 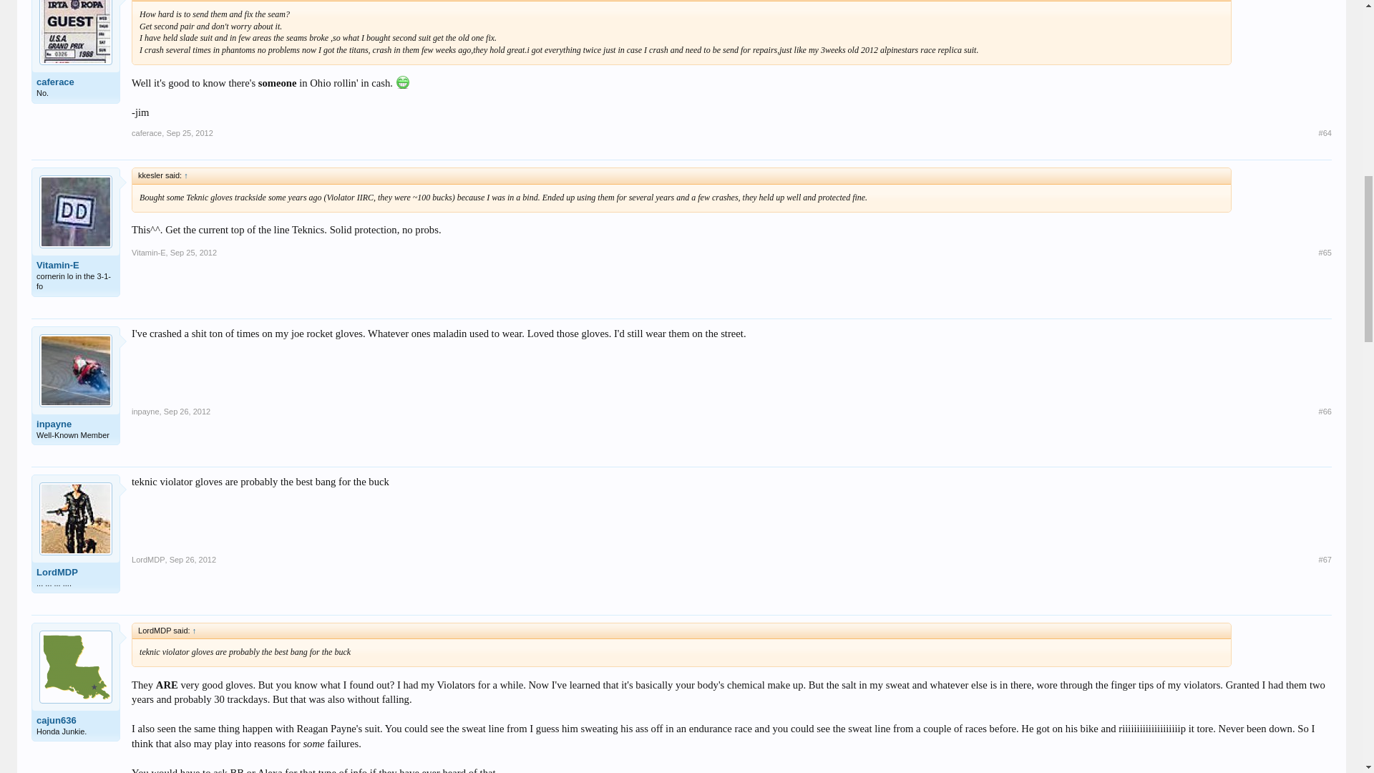 I want to click on caferace, so click(x=76, y=82).